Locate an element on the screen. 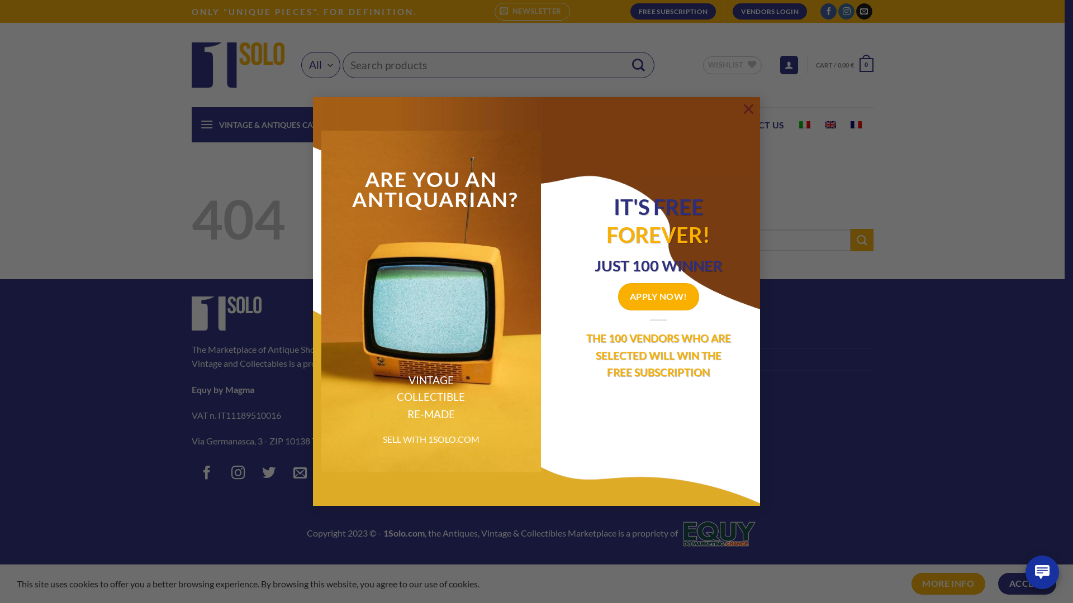  Privacy Policy is located at coordinates (451, 360).